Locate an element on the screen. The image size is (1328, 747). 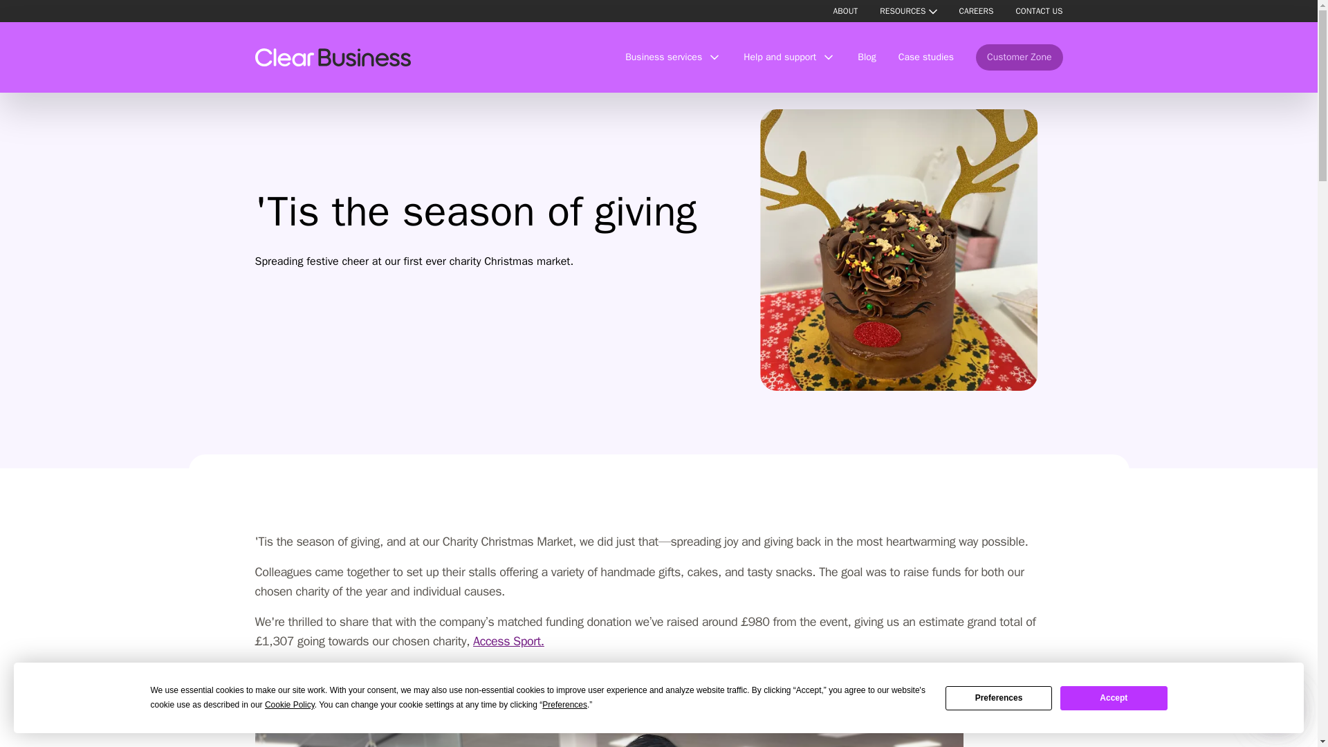
Help and support is located at coordinates (789, 57).